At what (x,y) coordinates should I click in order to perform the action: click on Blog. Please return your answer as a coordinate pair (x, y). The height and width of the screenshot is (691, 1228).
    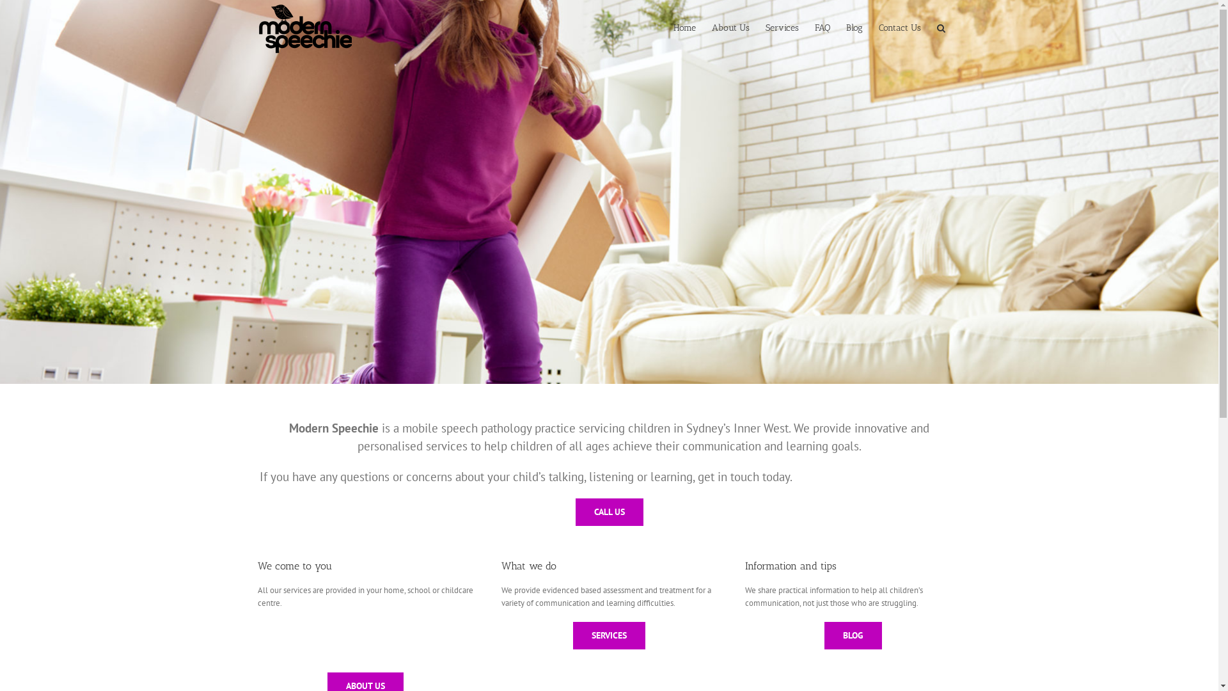
    Looking at the image, I should click on (854, 27).